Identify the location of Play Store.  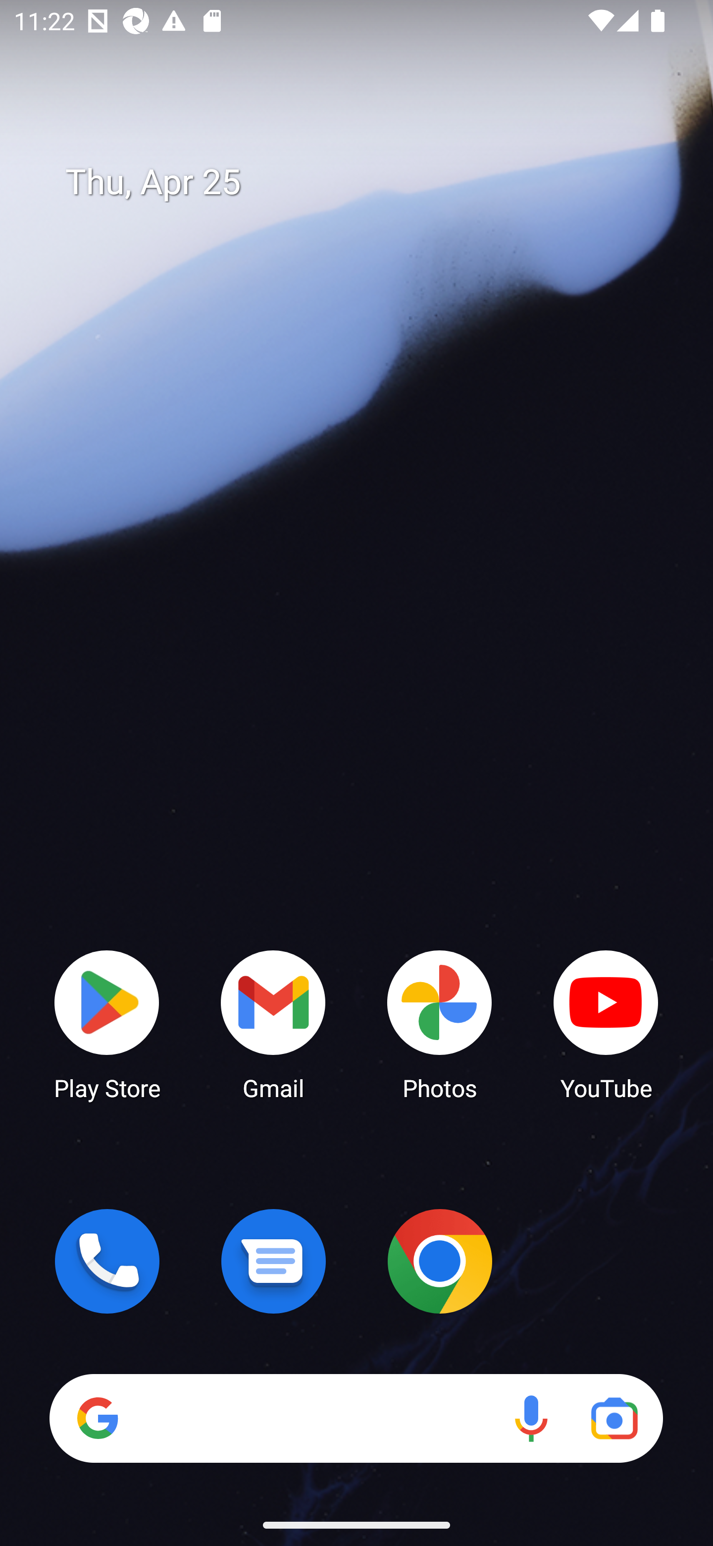
(107, 1024).